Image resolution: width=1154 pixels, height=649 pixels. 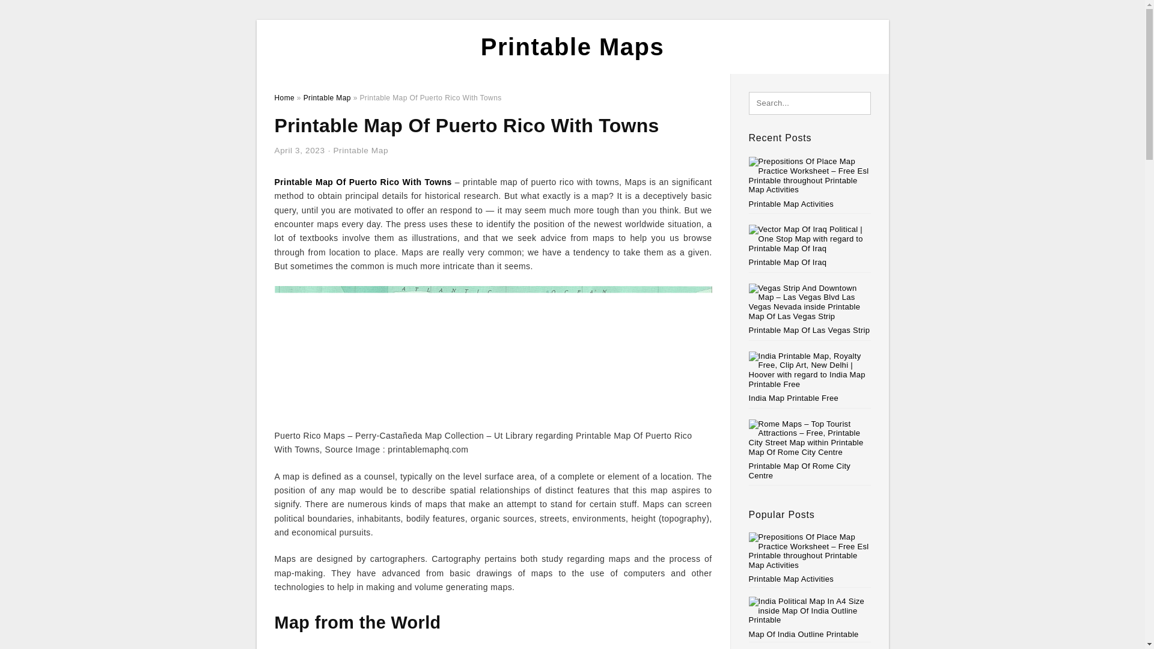 What do you see at coordinates (572, 47) in the screenshot?
I see `Printable Maps` at bounding box center [572, 47].